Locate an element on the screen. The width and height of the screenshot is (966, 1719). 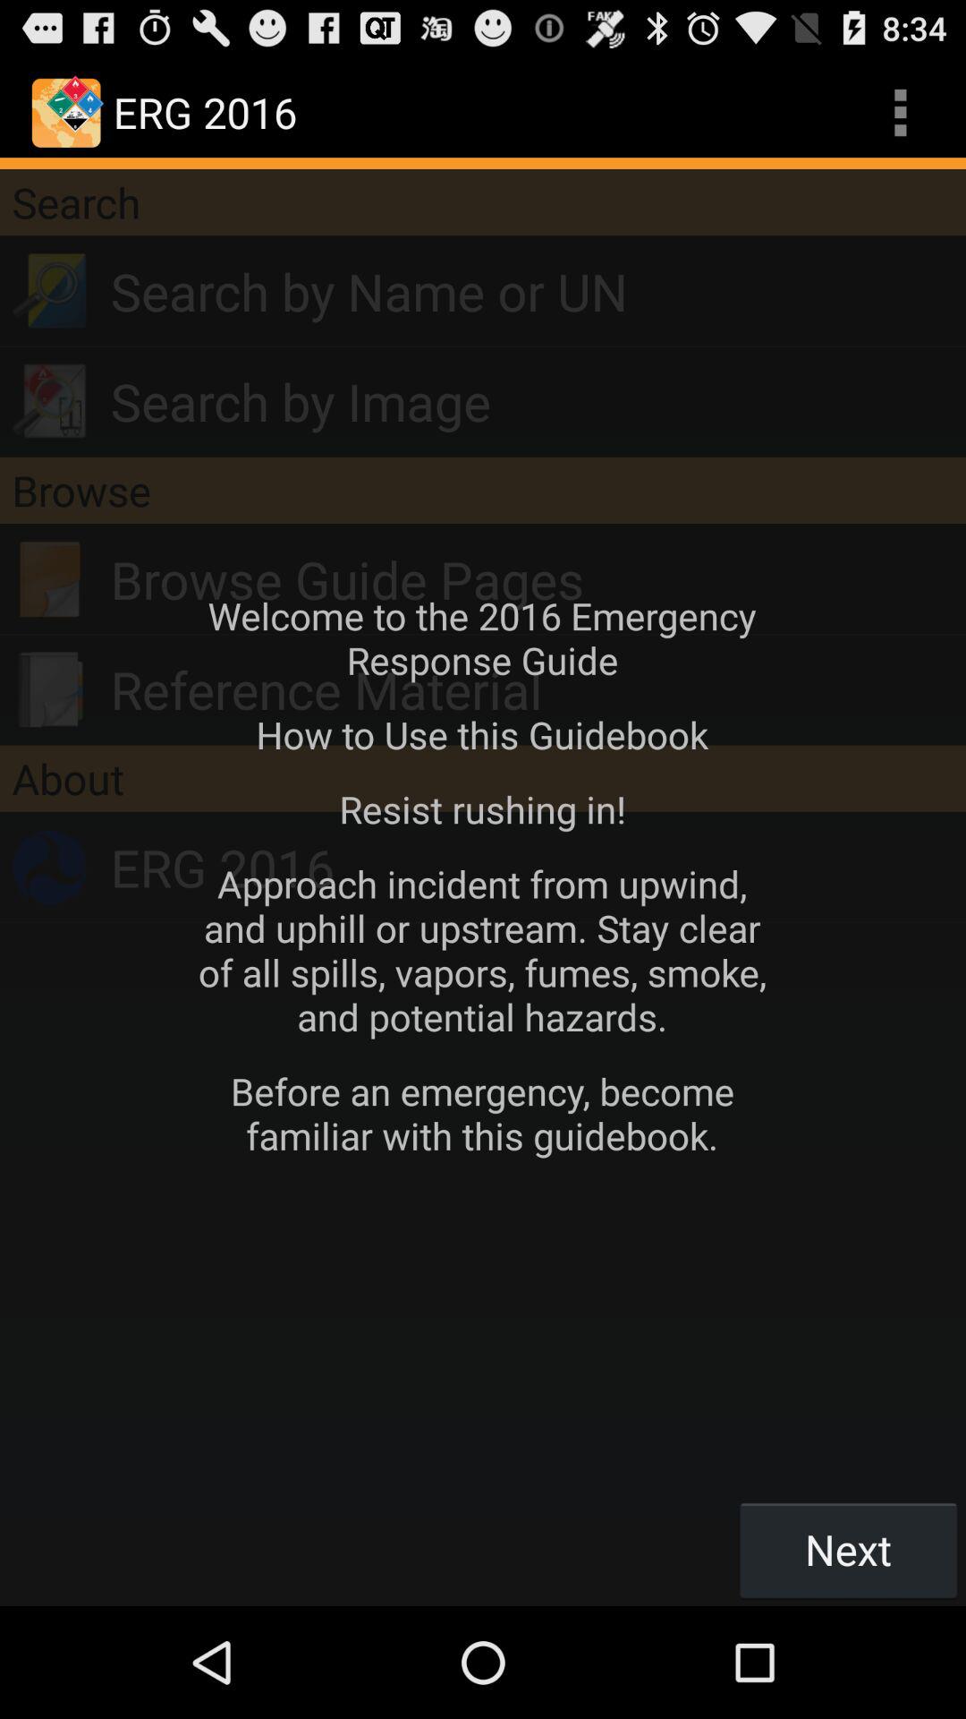
click on search icon below search is located at coordinates (50, 292).